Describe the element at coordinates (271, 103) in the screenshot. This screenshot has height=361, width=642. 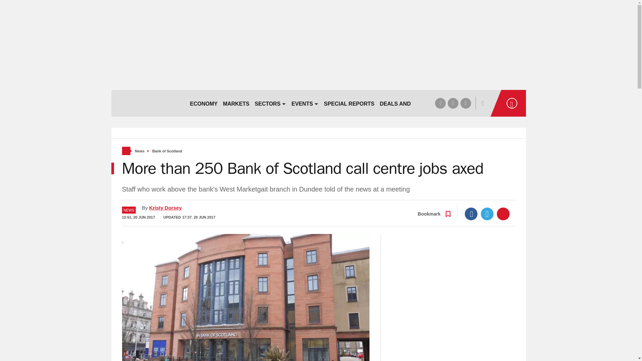
I see `SECTORS` at that location.